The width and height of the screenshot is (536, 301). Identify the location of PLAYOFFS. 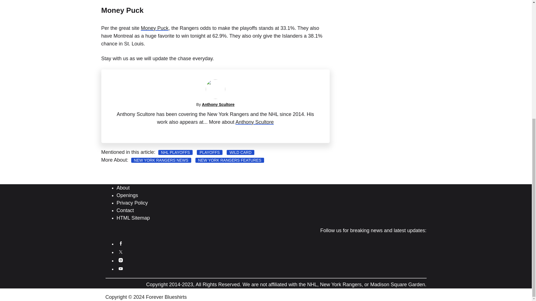
(209, 152).